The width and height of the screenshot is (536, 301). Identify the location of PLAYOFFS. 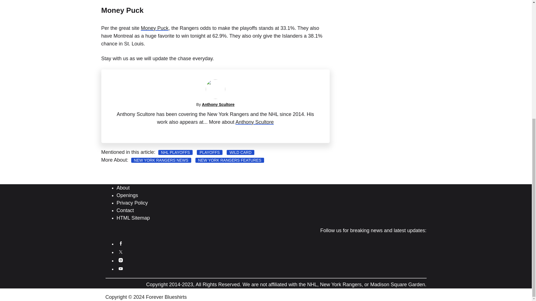
(209, 152).